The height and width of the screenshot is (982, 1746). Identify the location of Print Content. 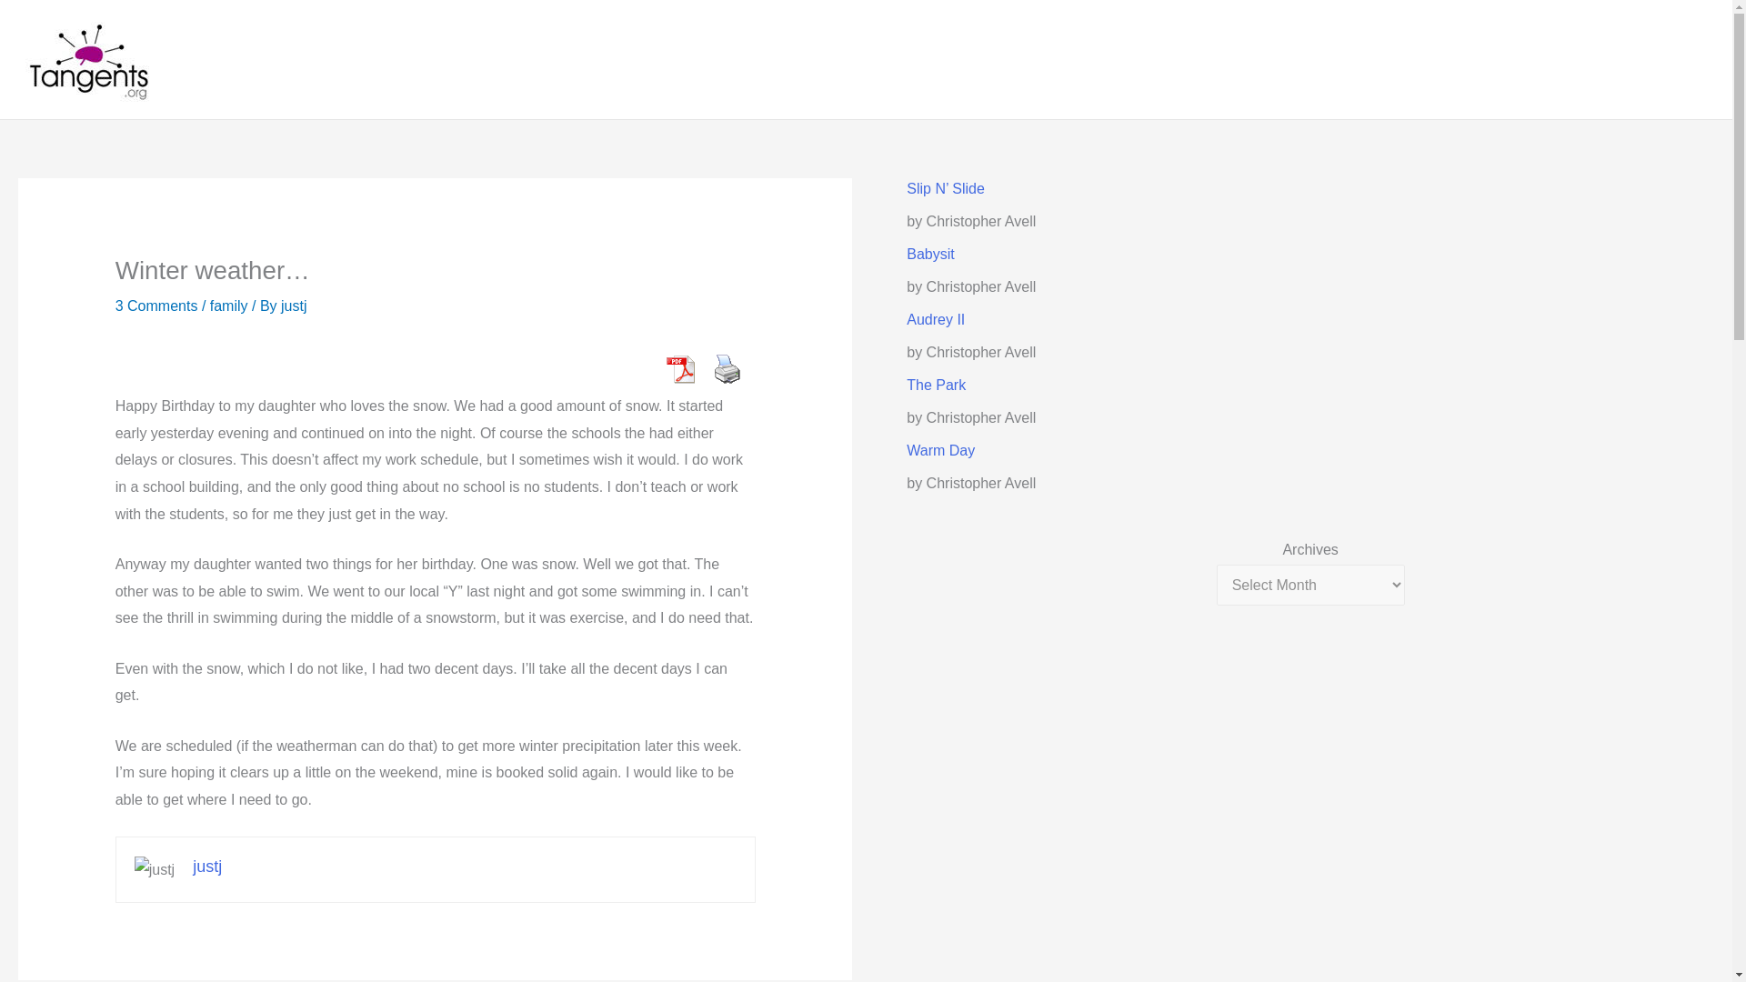
(727, 368).